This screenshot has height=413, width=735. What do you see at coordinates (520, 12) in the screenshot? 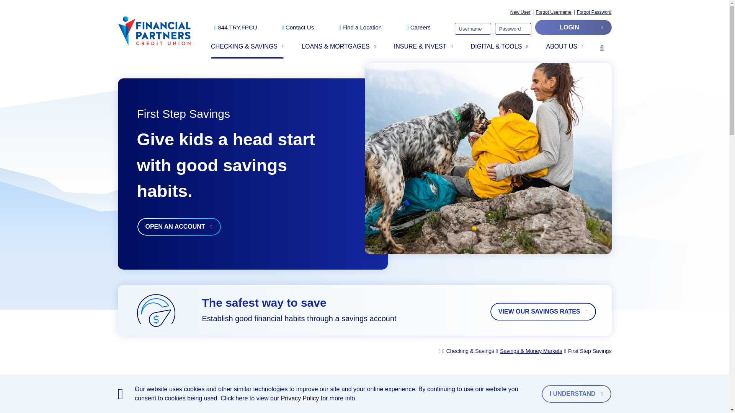
I see `New User` at bounding box center [520, 12].